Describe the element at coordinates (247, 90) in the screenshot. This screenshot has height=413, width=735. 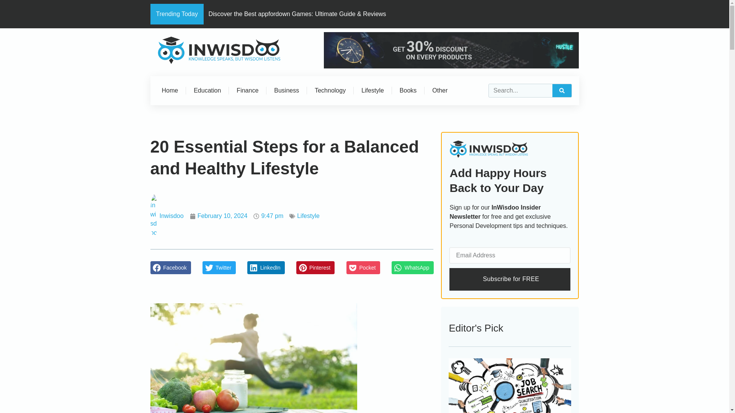
I see `Finance` at that location.